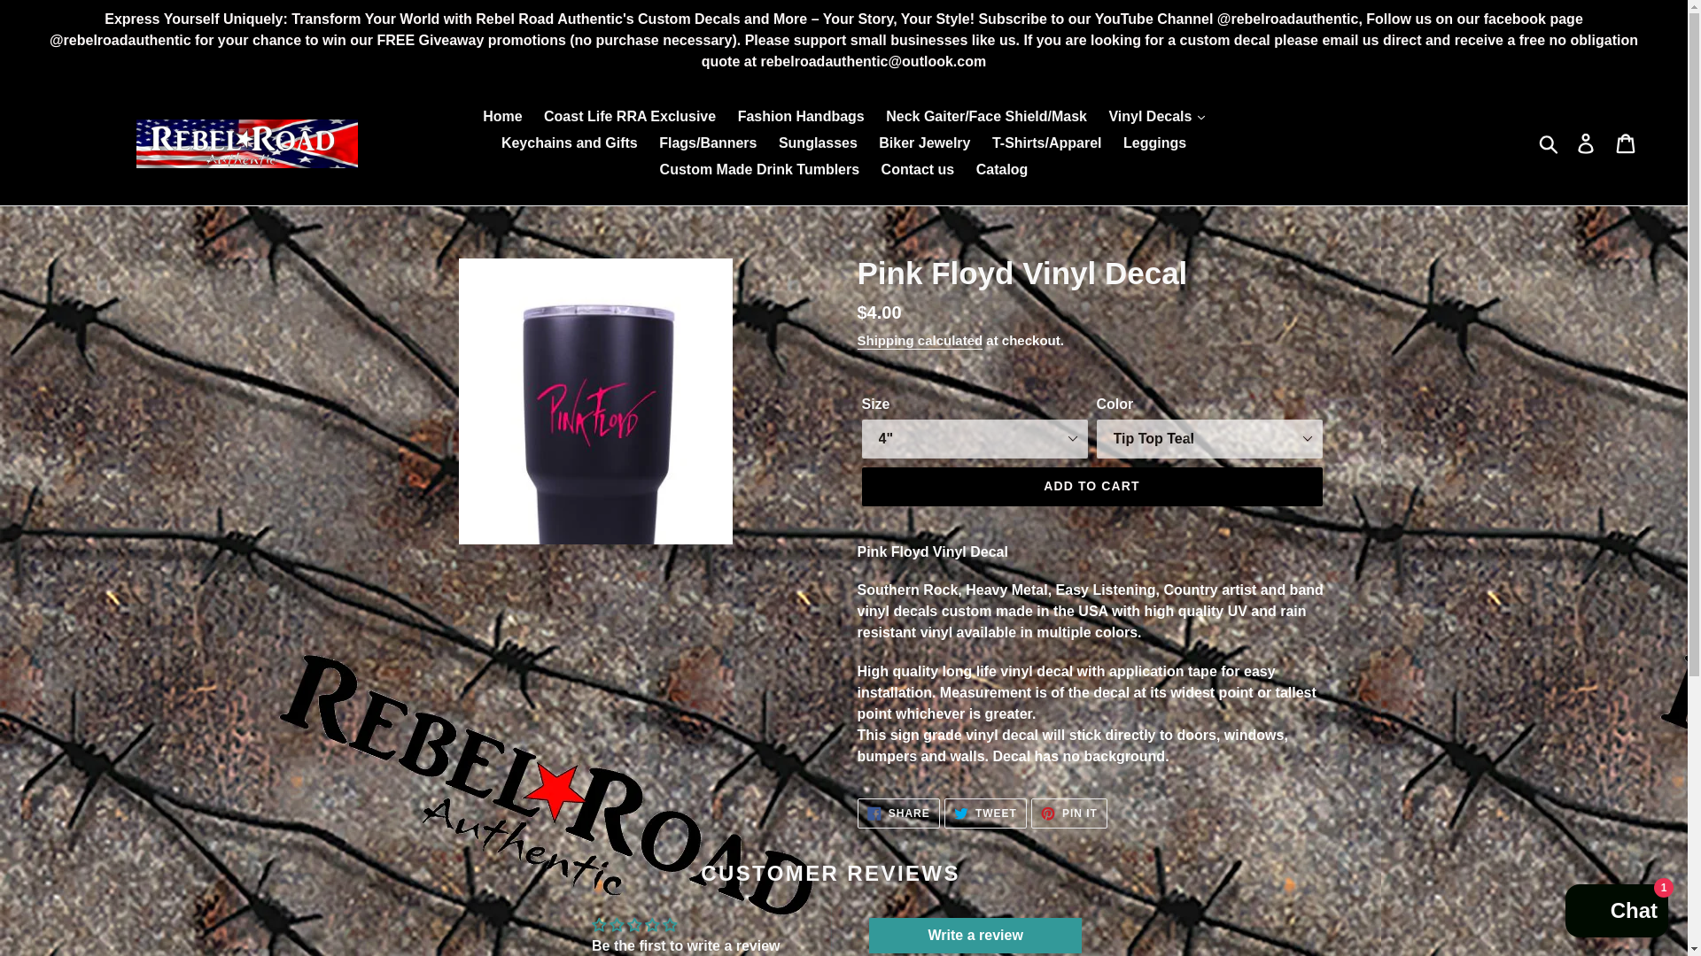  I want to click on Custom Made Drink Tumblers, so click(760, 170).